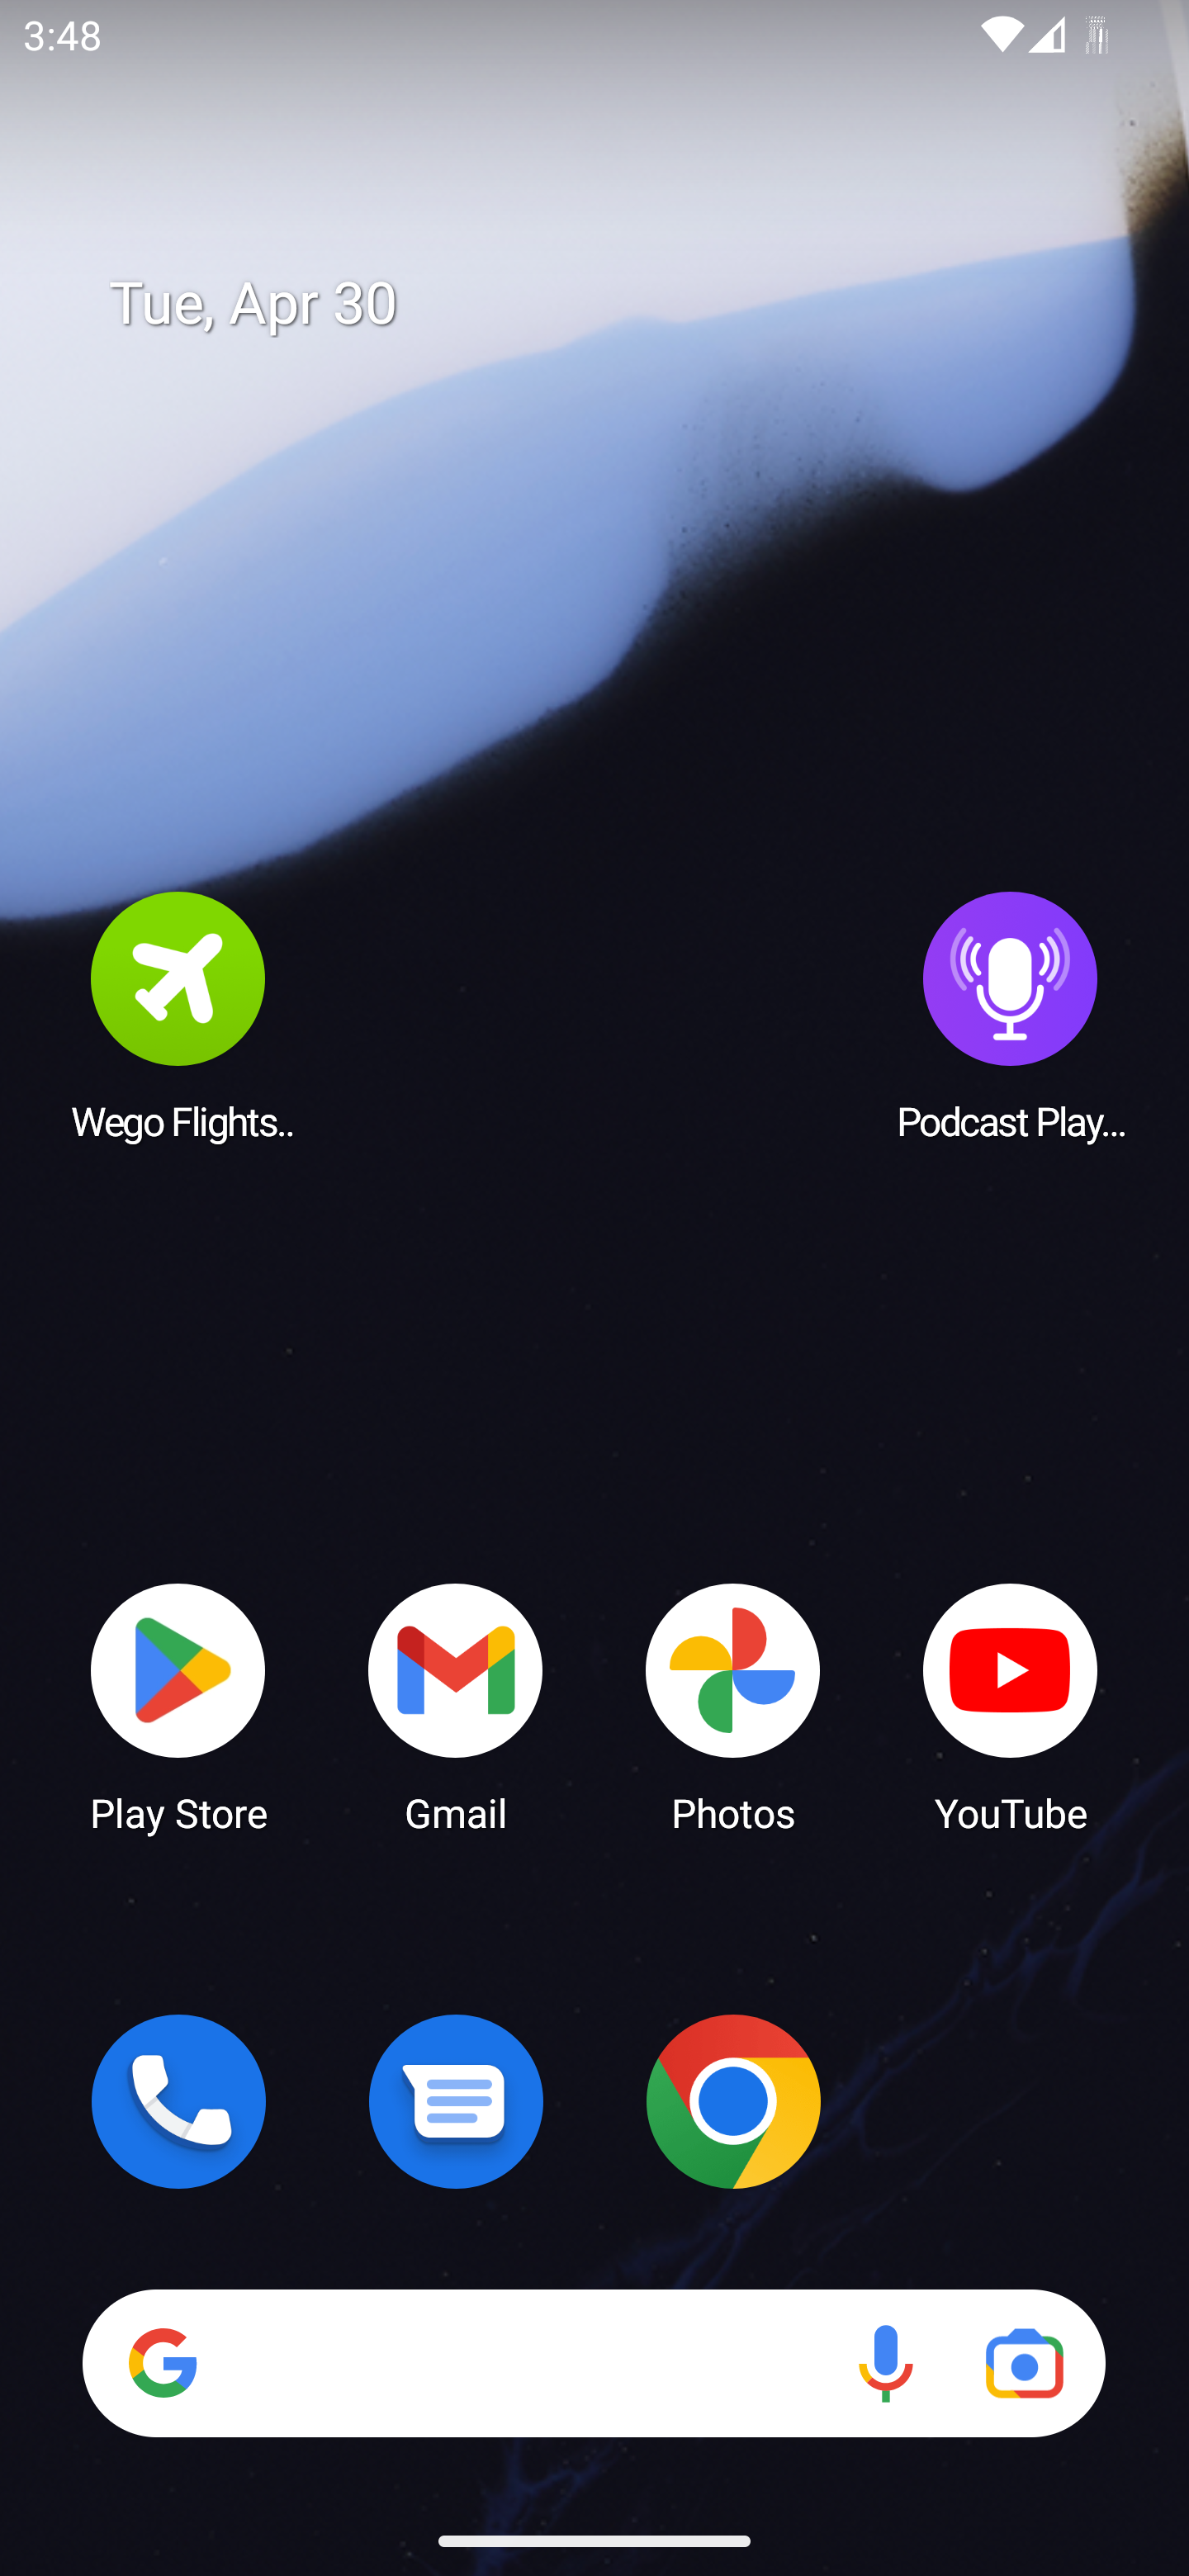  What do you see at coordinates (885, 2363) in the screenshot?
I see `Voice search` at bounding box center [885, 2363].